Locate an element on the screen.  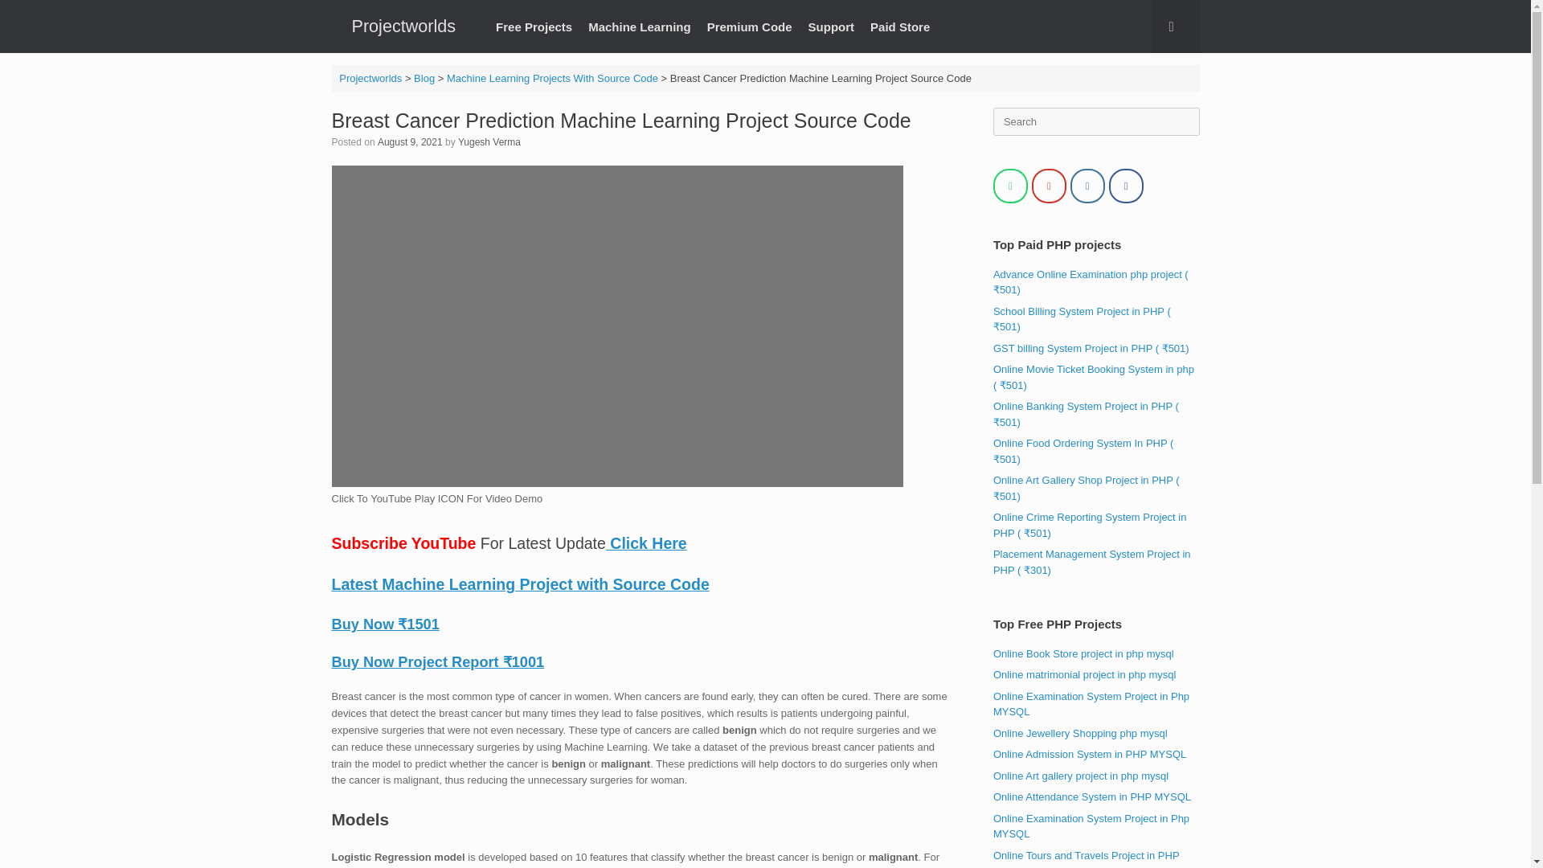
Go to Projectworlds. is located at coordinates (370, 77).